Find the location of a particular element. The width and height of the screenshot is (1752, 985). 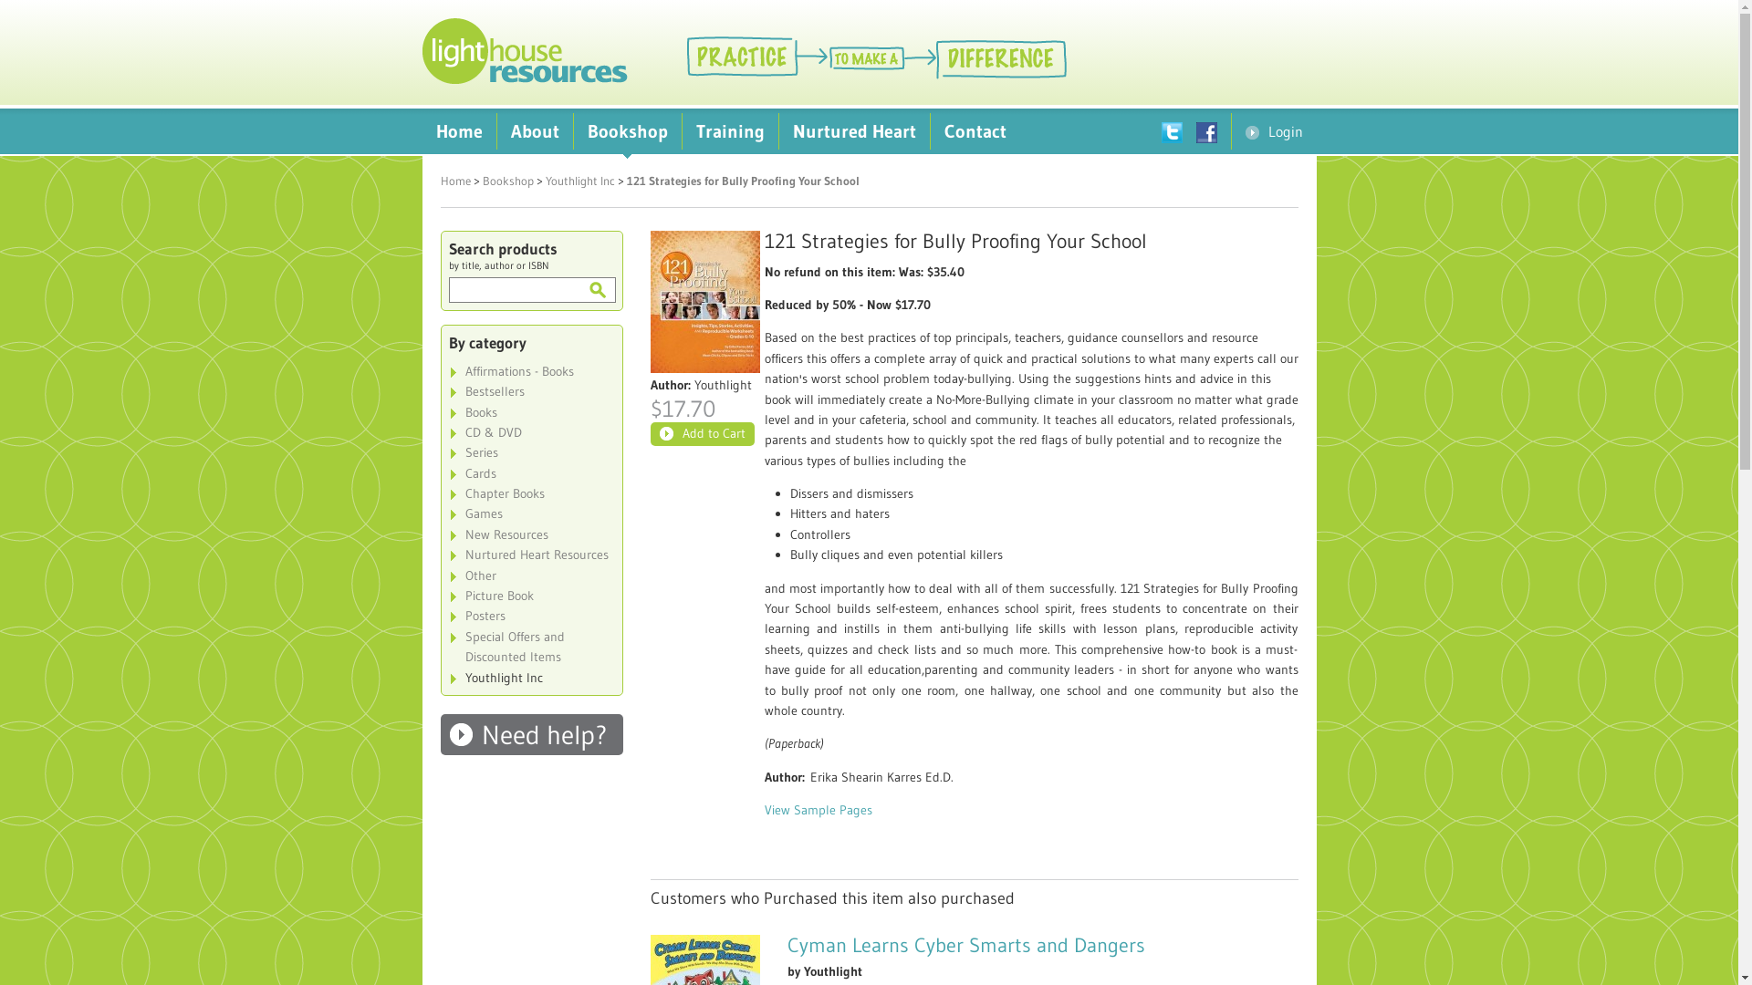

Nurtured Heart is located at coordinates (854, 131).